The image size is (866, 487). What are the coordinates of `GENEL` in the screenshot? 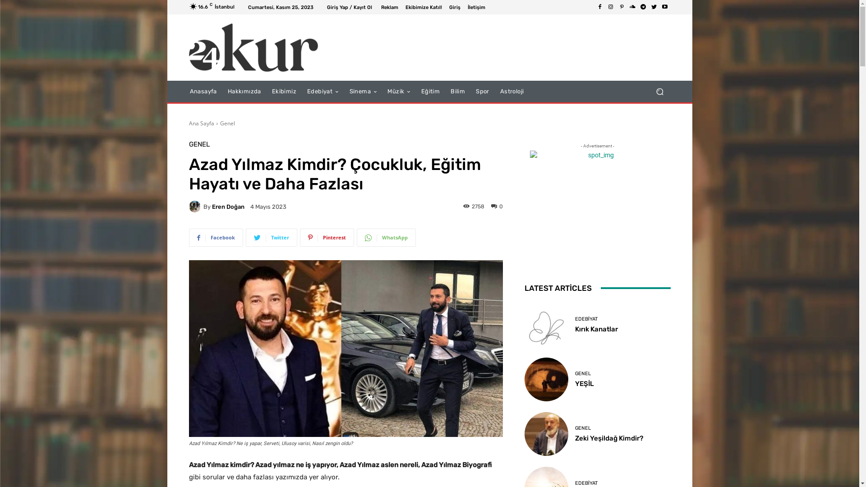 It's located at (199, 144).